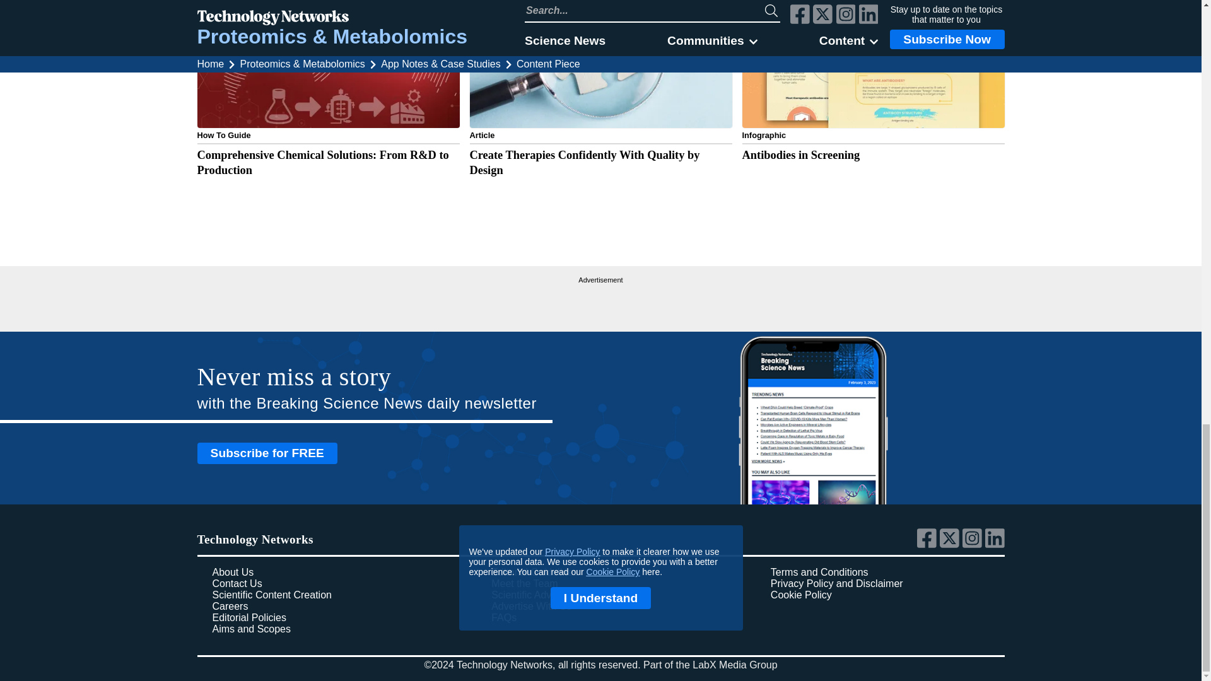 Image resolution: width=1211 pixels, height=681 pixels. What do you see at coordinates (995, 545) in the screenshot?
I see `Link to Technology Networks' linkedin page` at bounding box center [995, 545].